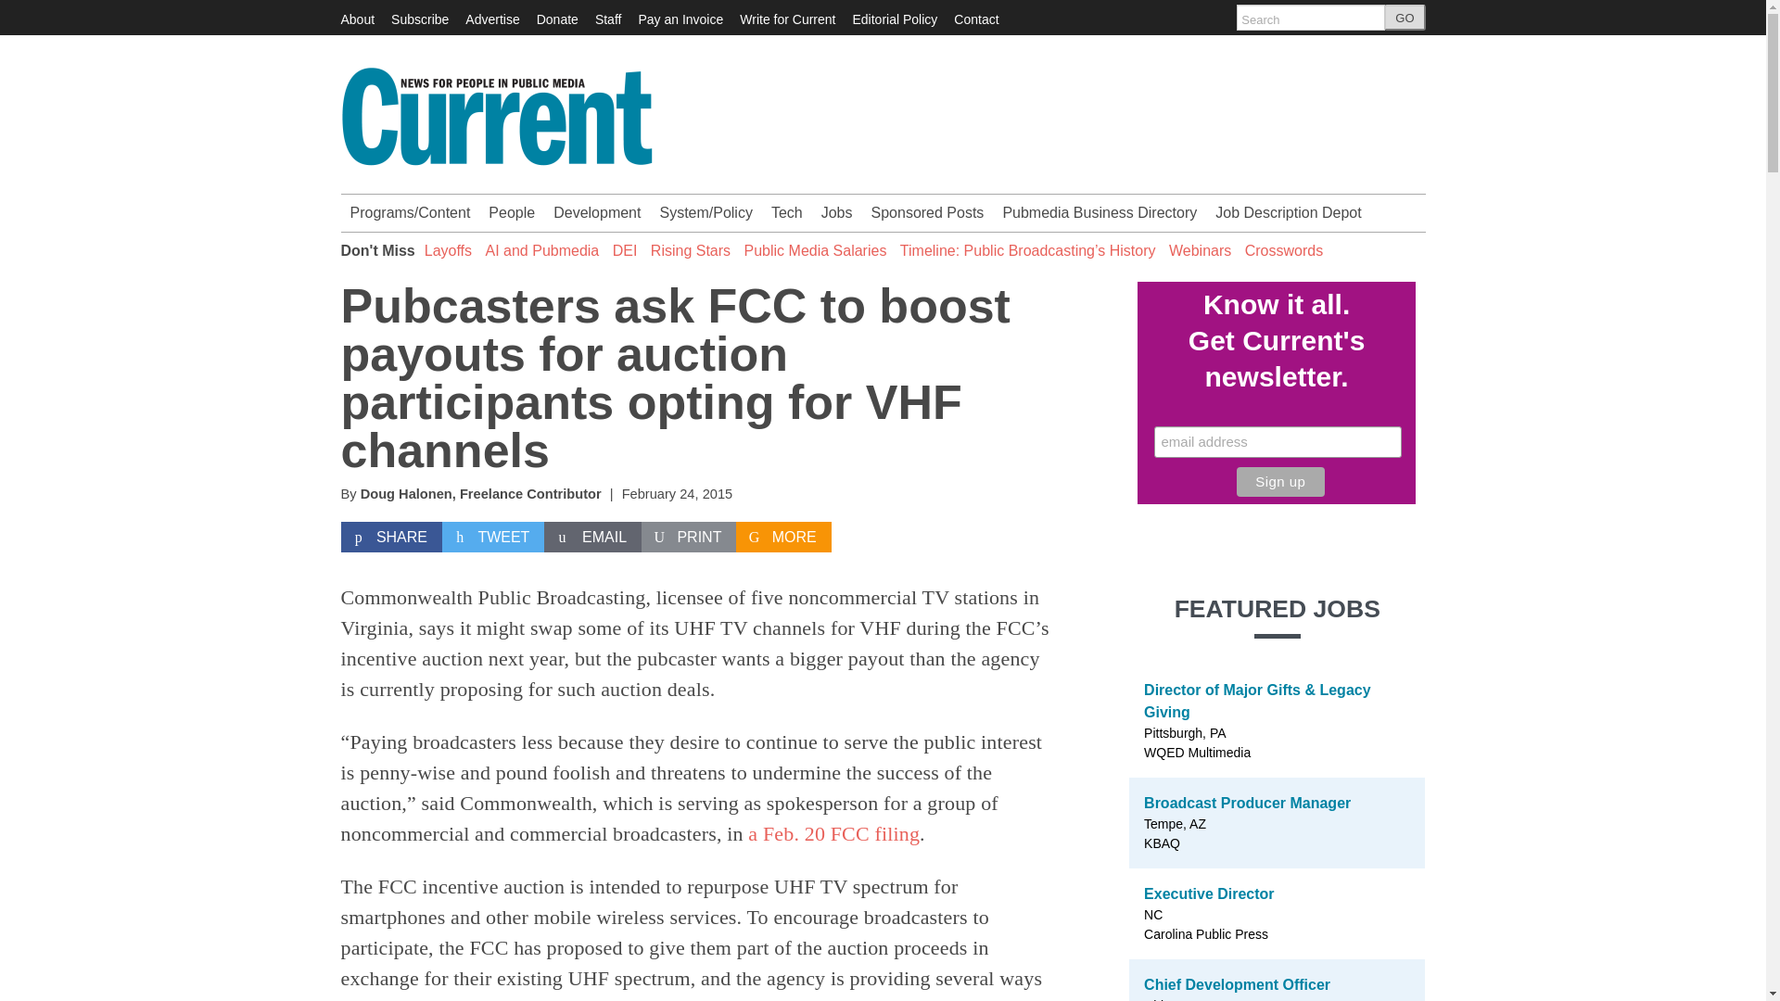 This screenshot has height=1001, width=1780. I want to click on People, so click(512, 212).